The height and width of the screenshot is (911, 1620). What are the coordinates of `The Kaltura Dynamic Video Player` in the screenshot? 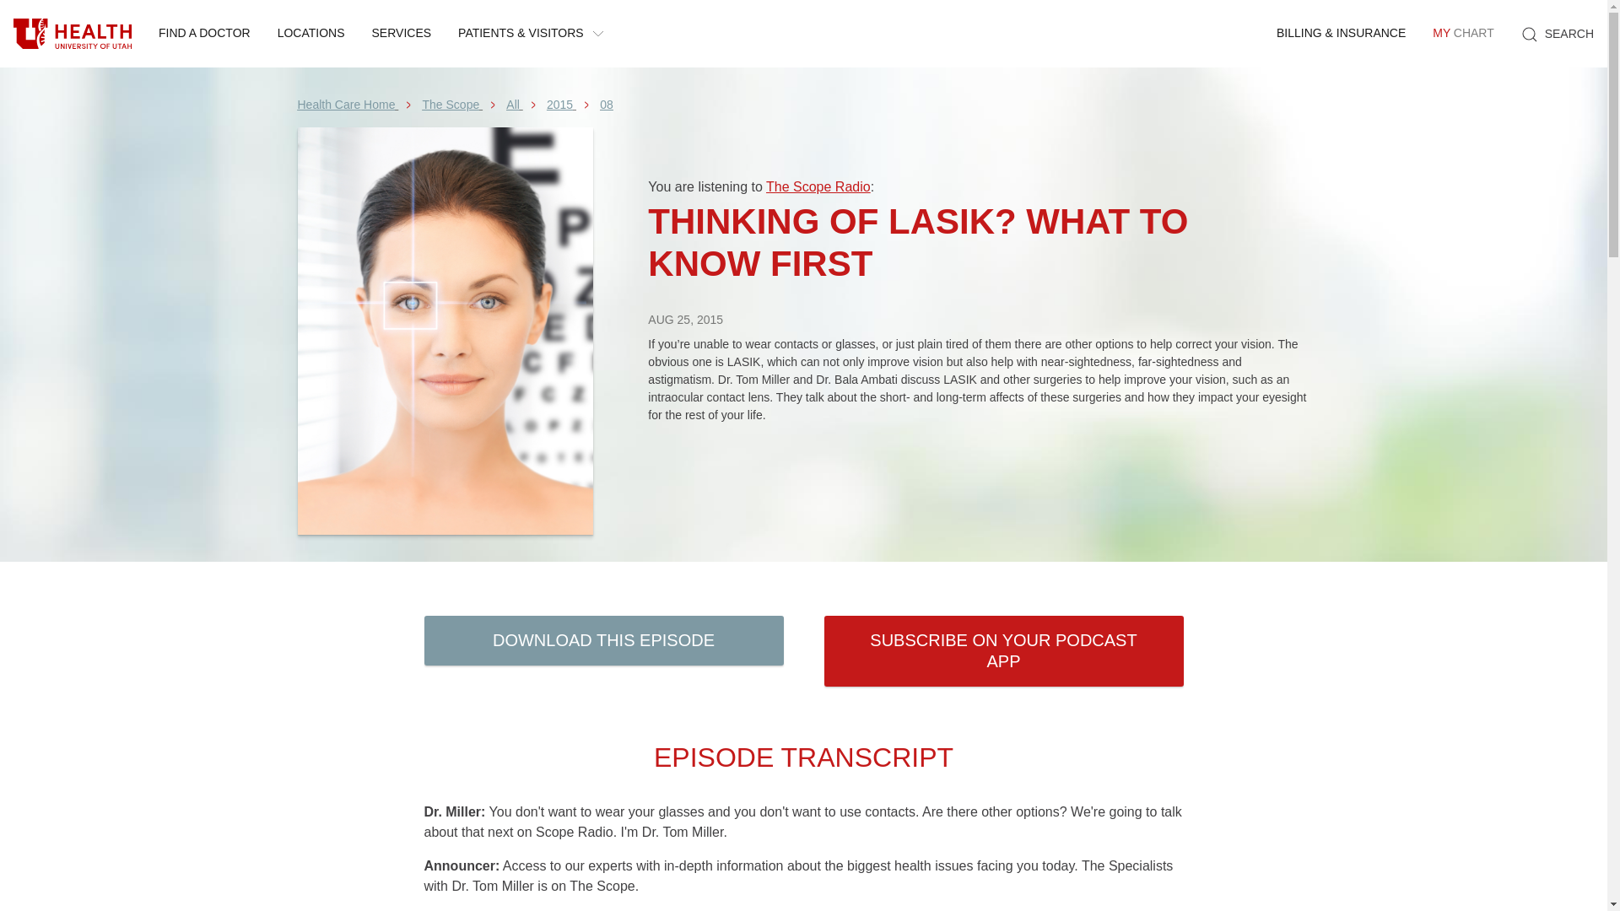 It's located at (979, 467).